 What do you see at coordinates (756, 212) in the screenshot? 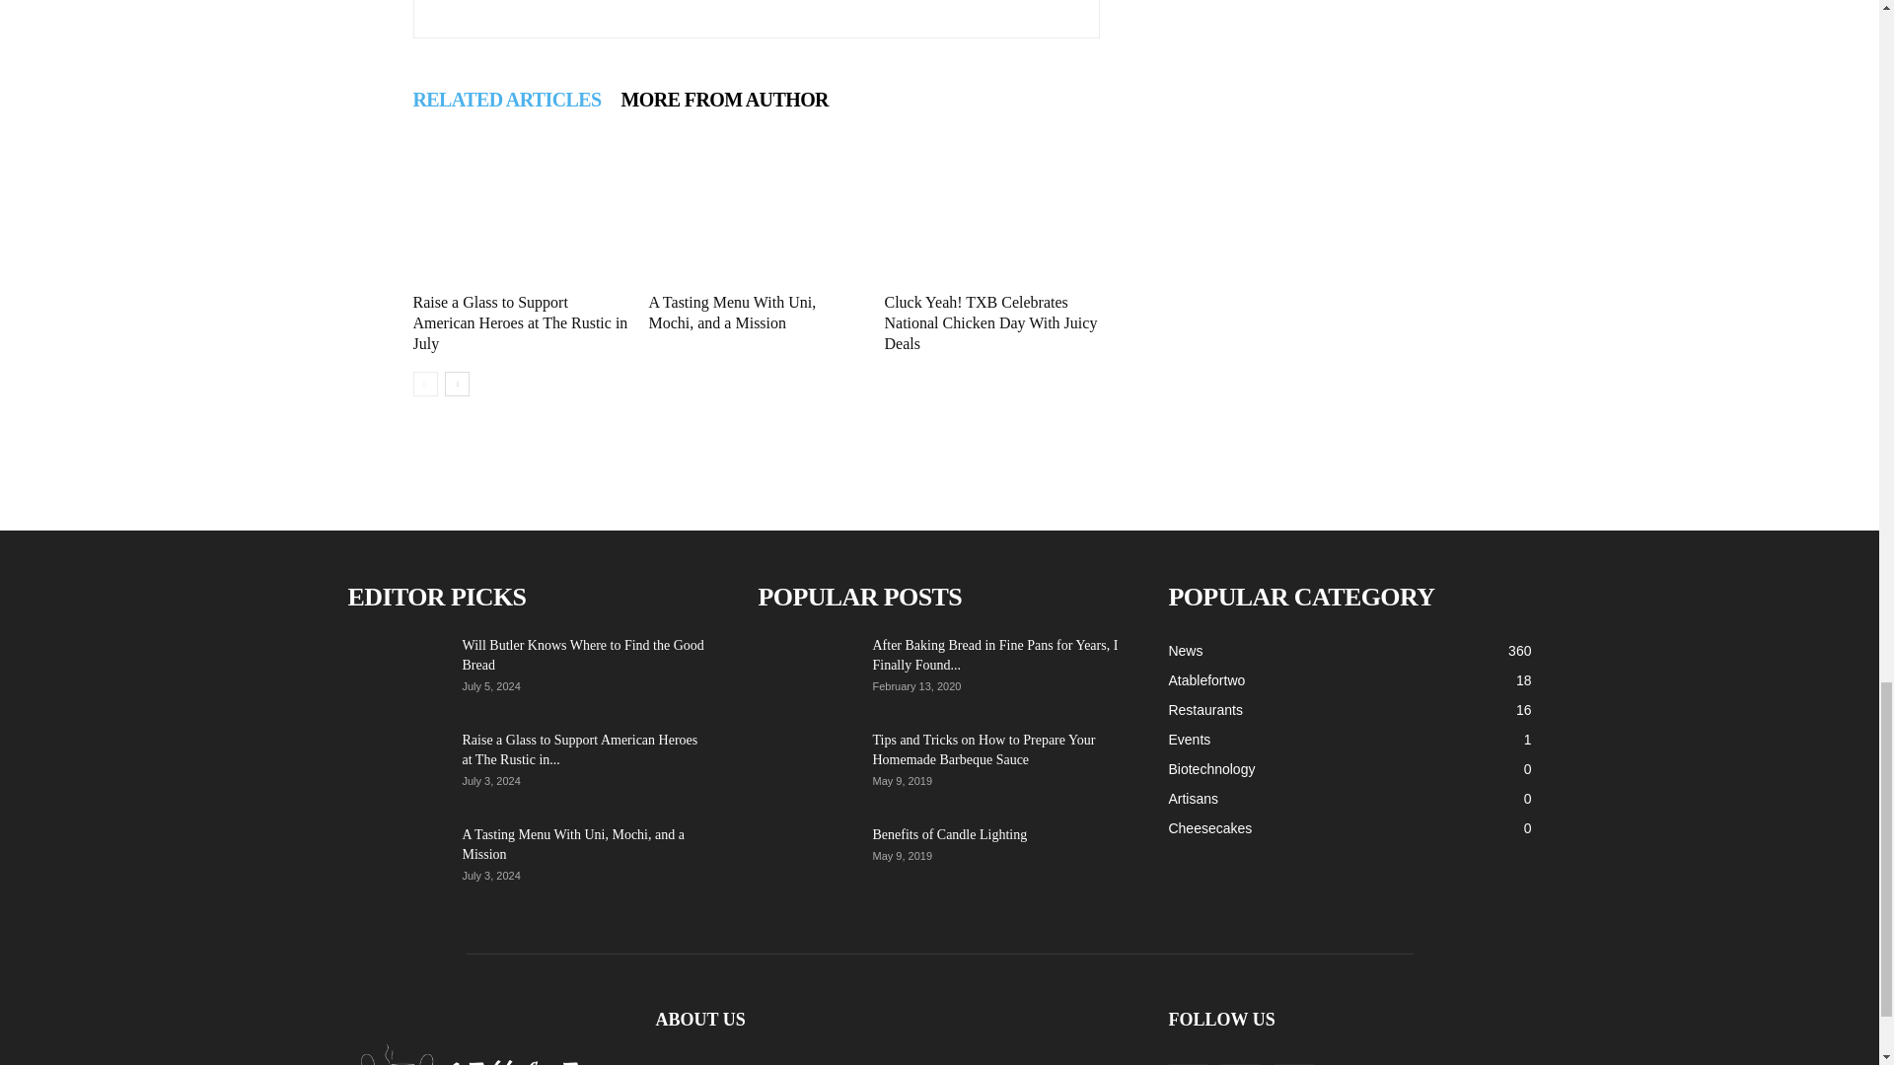
I see `A Tasting Menu With Uni, Mochi, and a Mission` at bounding box center [756, 212].